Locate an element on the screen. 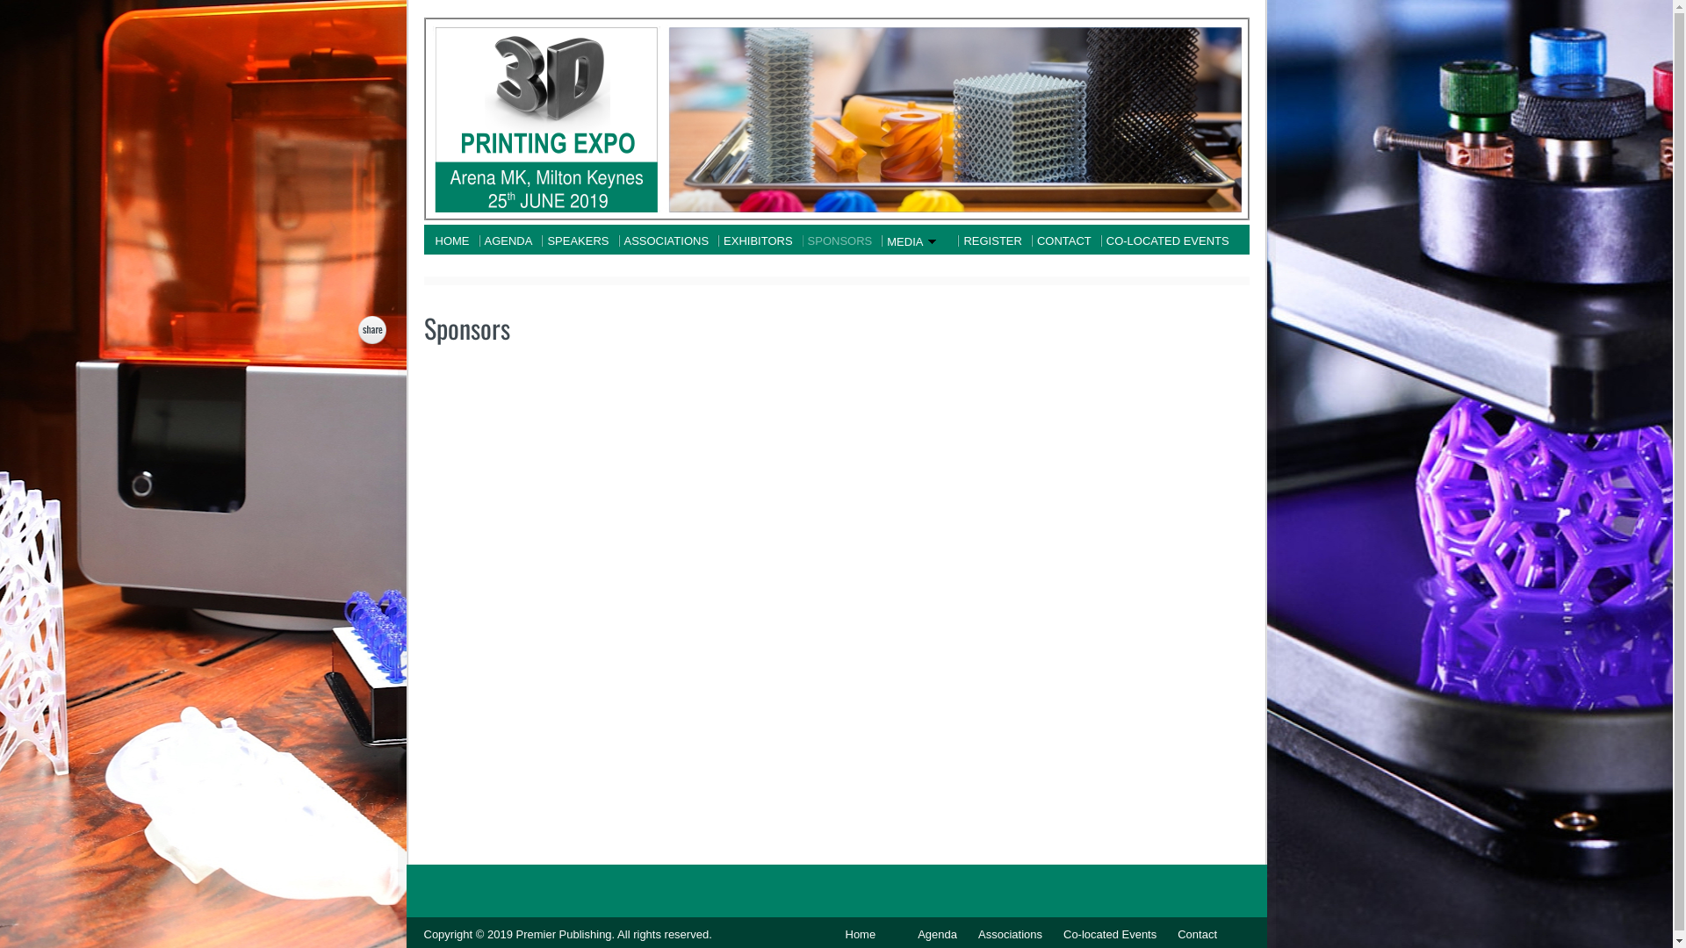  SPEAKERS is located at coordinates (578, 241).